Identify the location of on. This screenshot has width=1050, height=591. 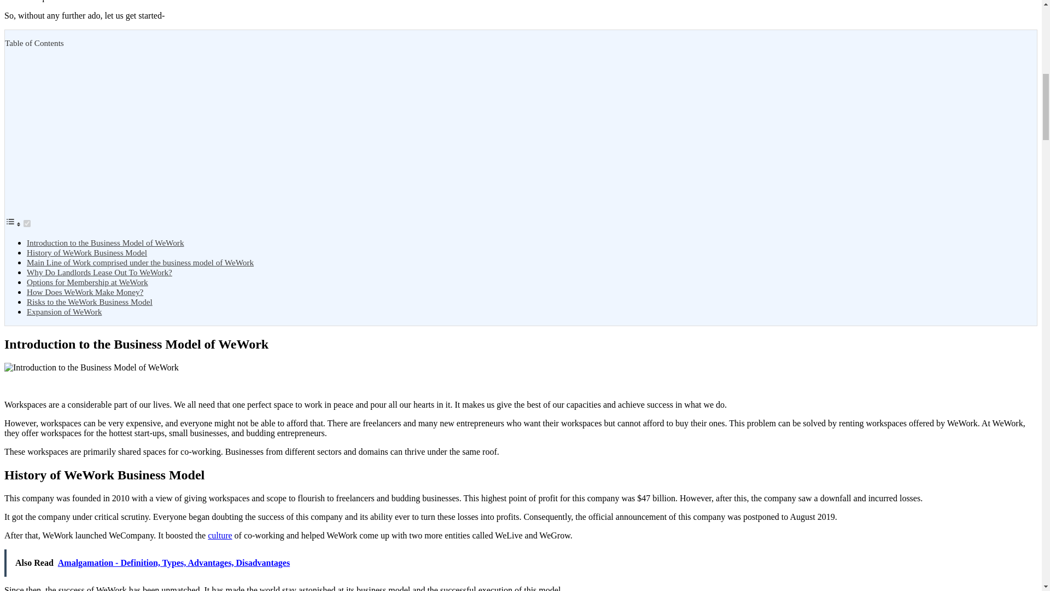
(26, 223).